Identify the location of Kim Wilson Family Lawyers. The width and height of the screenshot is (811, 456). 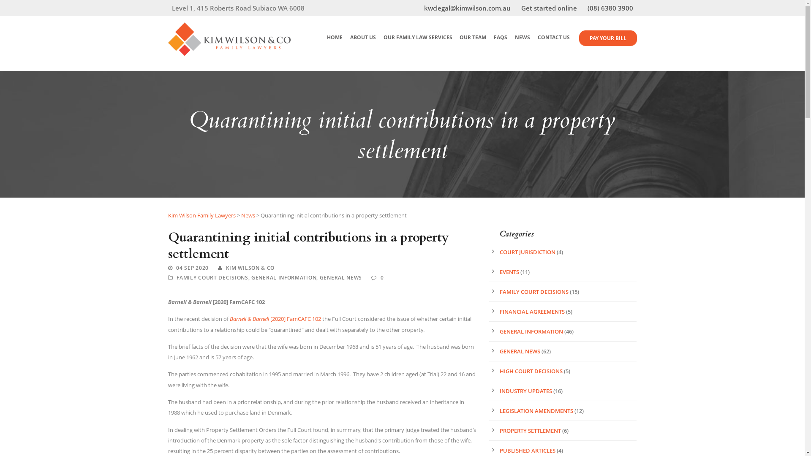
(202, 215).